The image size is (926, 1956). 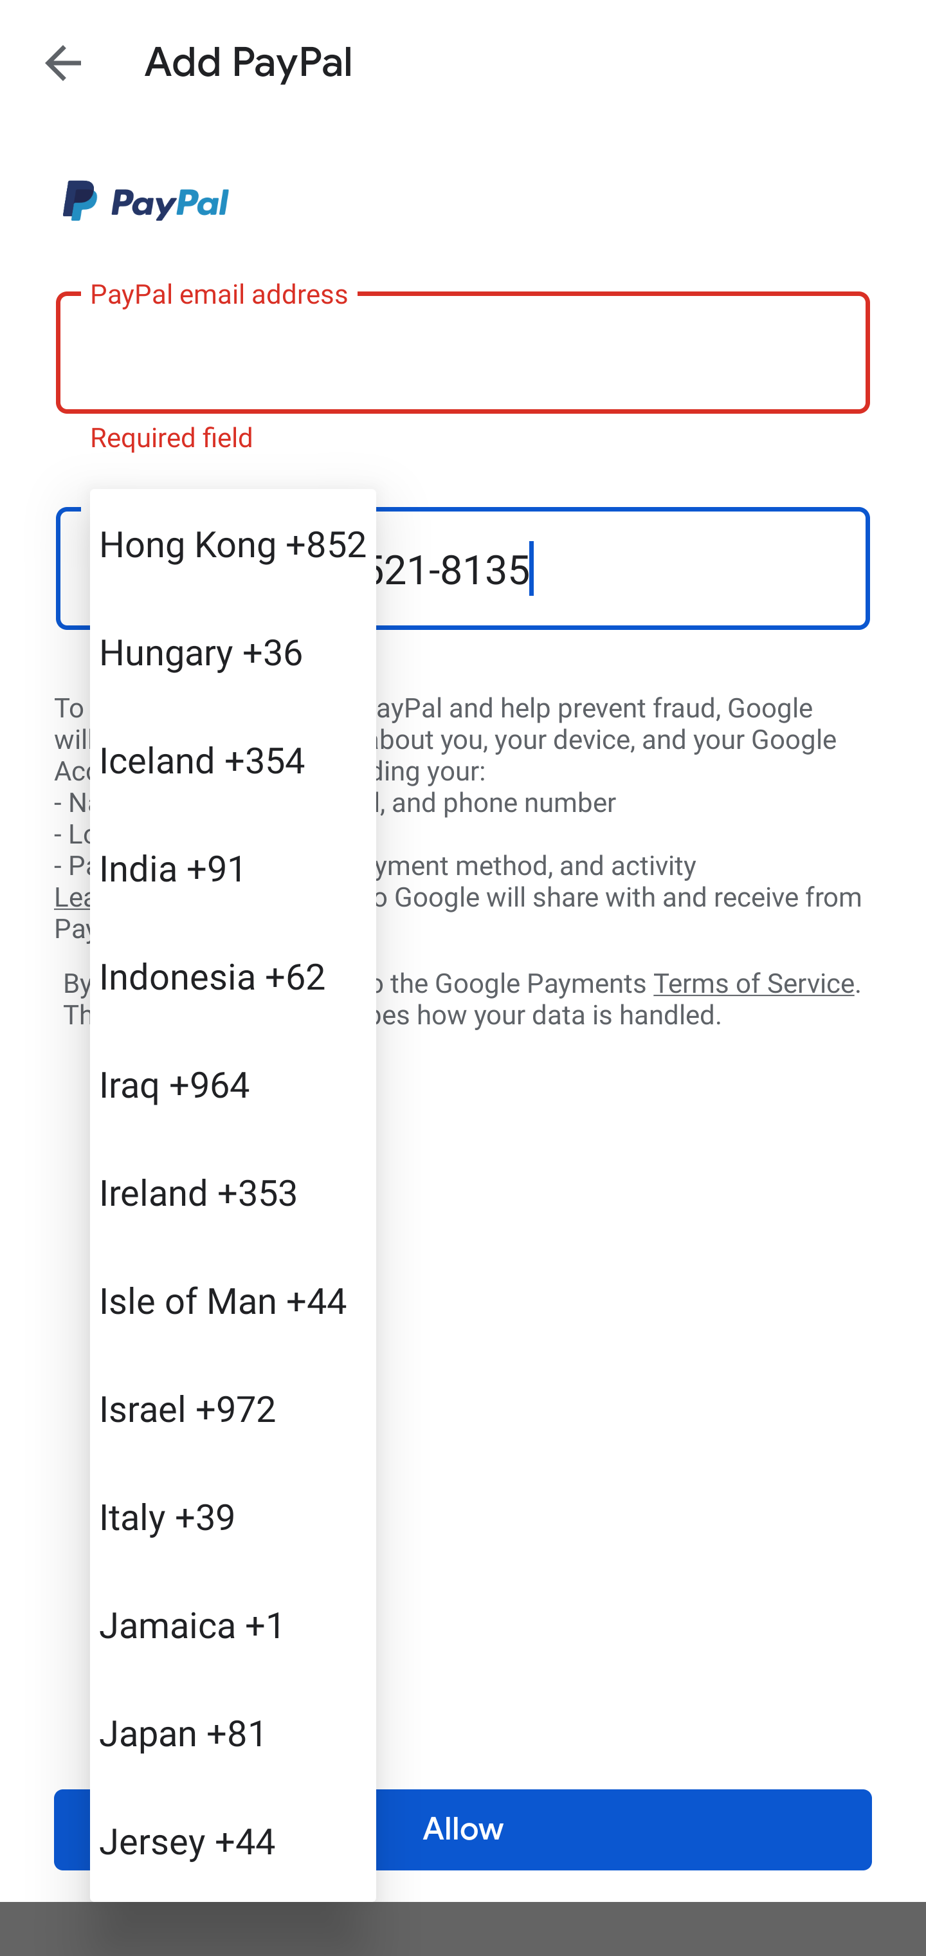 What do you see at coordinates (233, 1192) in the screenshot?
I see `Ireland +353` at bounding box center [233, 1192].